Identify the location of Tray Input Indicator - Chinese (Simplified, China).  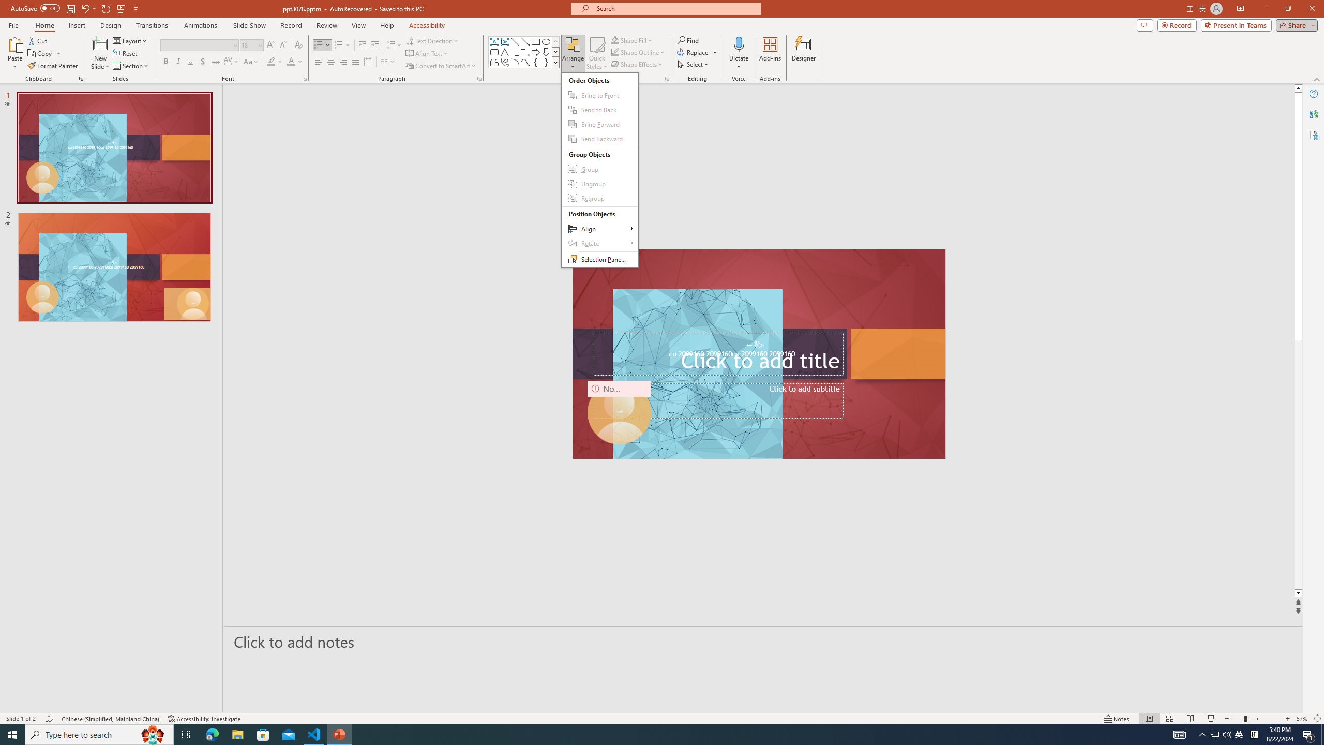
(1254, 735).